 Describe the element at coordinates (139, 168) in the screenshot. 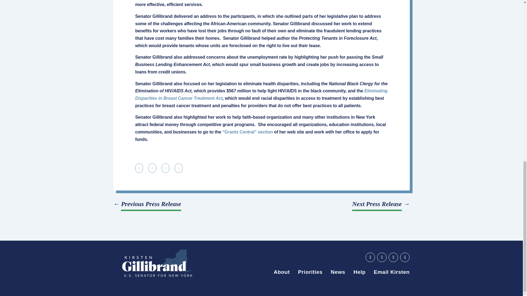

I see `Print` at that location.